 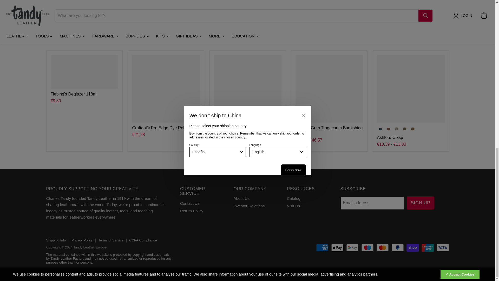 What do you see at coordinates (322, 248) in the screenshot?
I see `American Express` at bounding box center [322, 248].